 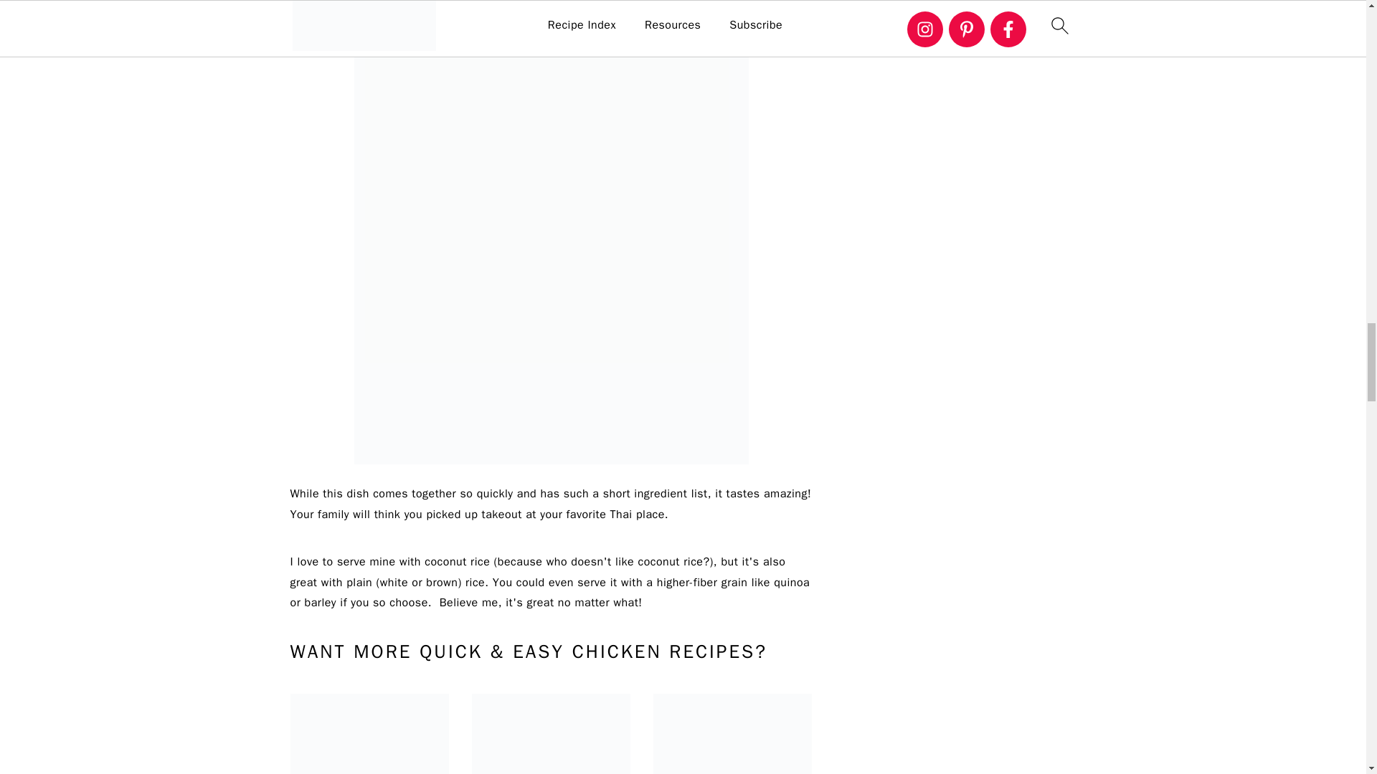 What do you see at coordinates (551, 734) in the screenshot?
I see `Spicy Thai Basil Chicken` at bounding box center [551, 734].